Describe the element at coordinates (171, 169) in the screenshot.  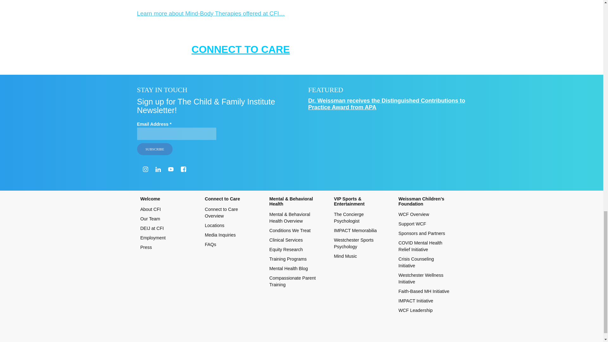
I see `See Child and Family Institute on Youtube` at that location.